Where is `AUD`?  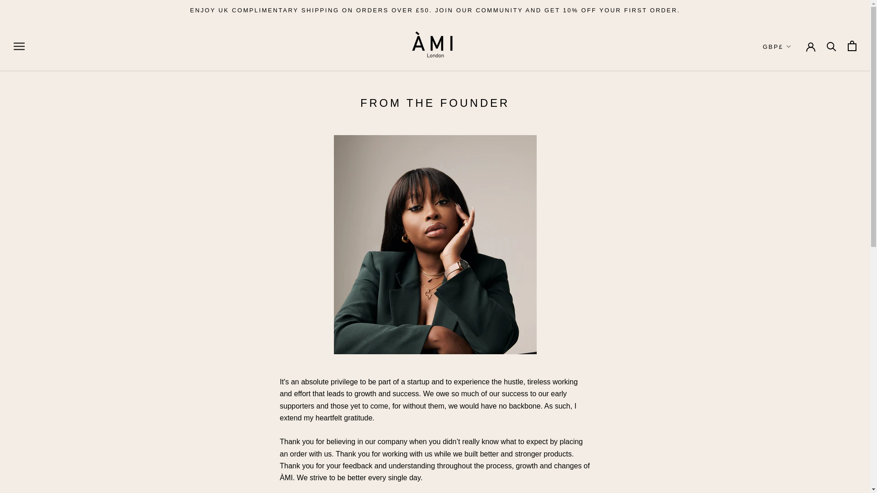 AUD is located at coordinates (796, 125).